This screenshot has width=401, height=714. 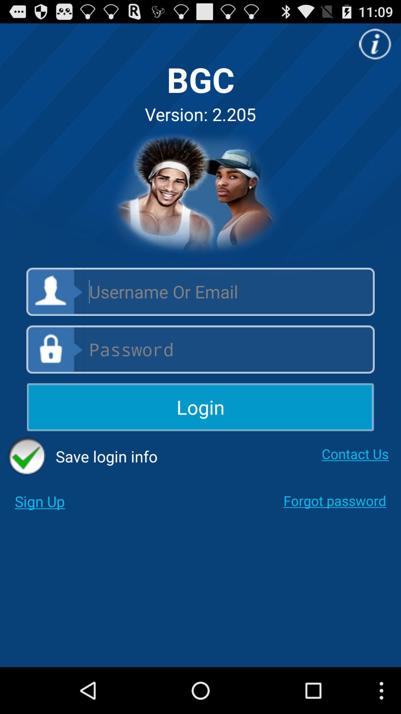 I want to click on scroll to contact us, so click(x=355, y=454).